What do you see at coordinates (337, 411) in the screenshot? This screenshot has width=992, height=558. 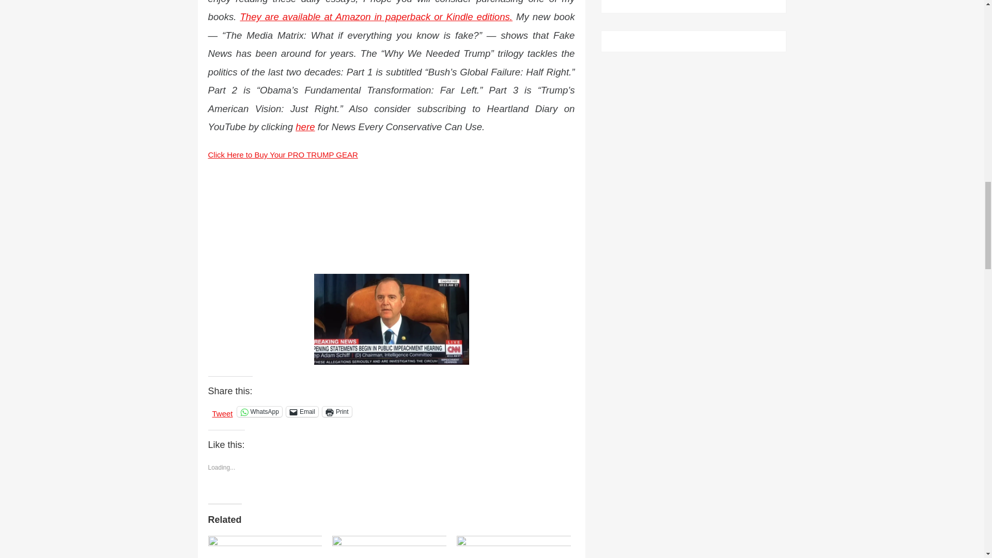 I see `Click to print` at bounding box center [337, 411].